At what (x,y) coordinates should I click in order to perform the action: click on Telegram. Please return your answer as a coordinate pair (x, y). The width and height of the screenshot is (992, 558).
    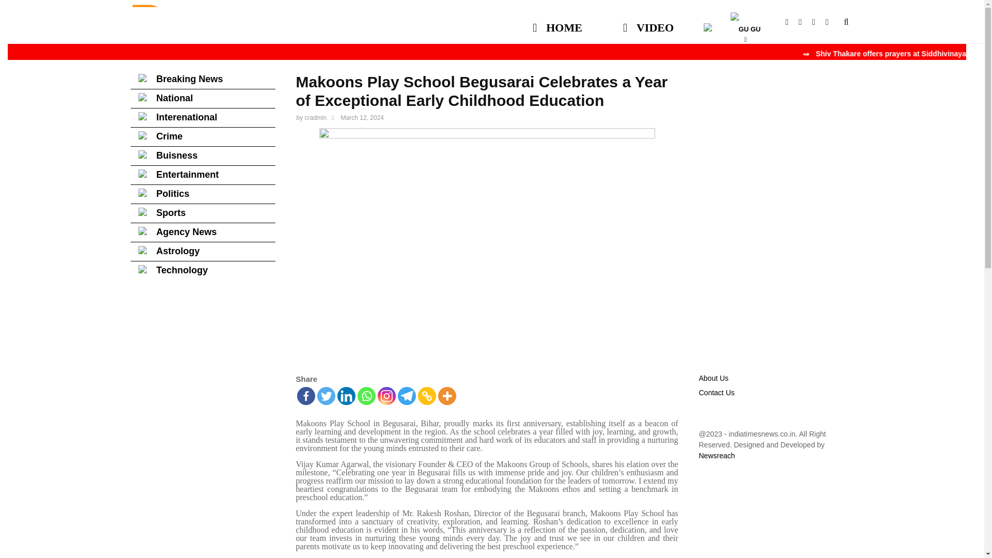
    Looking at the image, I should click on (406, 396).